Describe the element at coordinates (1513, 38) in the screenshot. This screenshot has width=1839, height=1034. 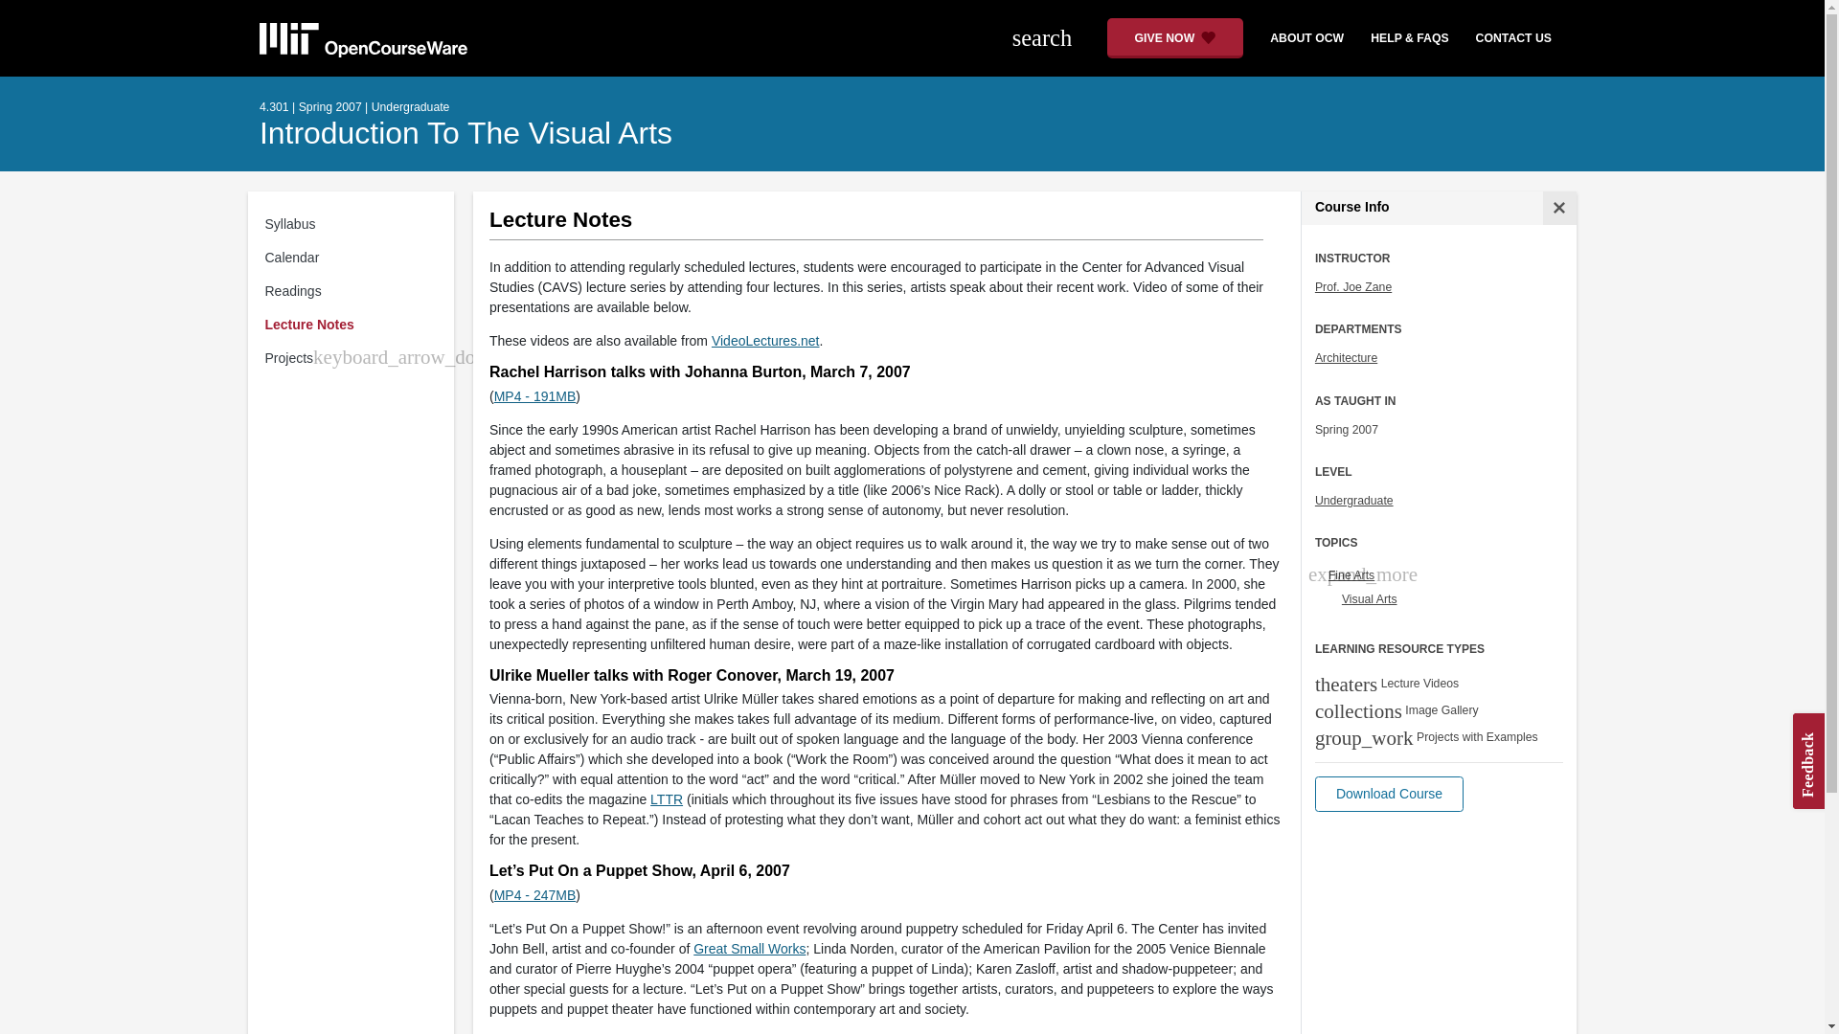
I see `CONTACT US` at that location.